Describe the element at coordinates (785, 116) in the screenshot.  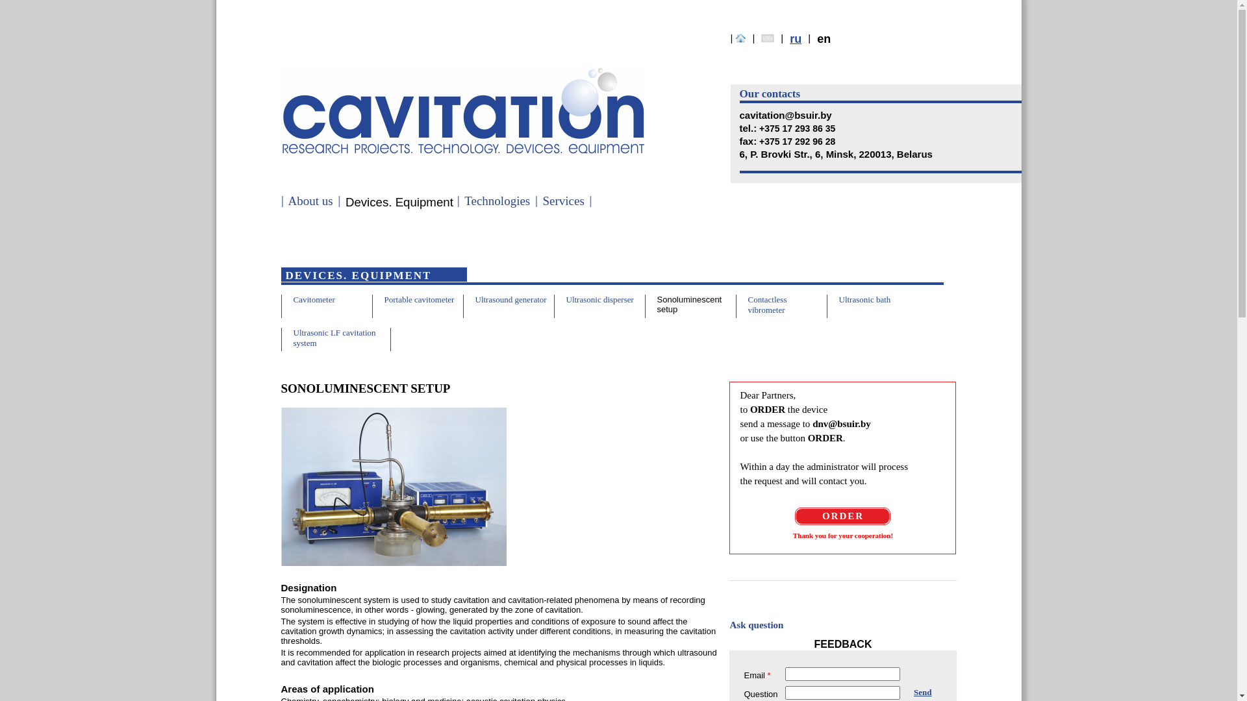
I see `cavitation@bsuir.by` at that location.